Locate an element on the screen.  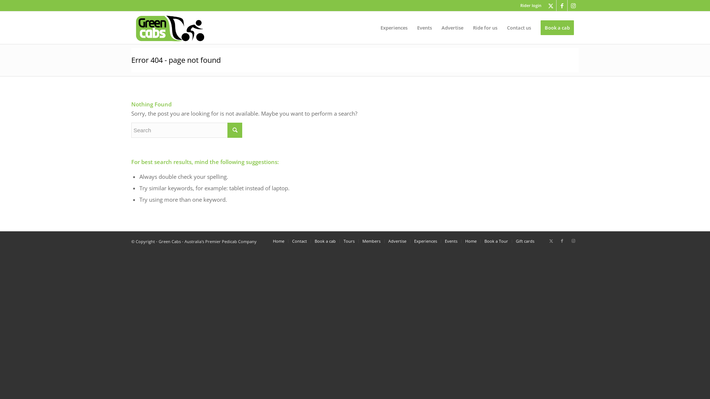
Home is located at coordinates (279, 241).